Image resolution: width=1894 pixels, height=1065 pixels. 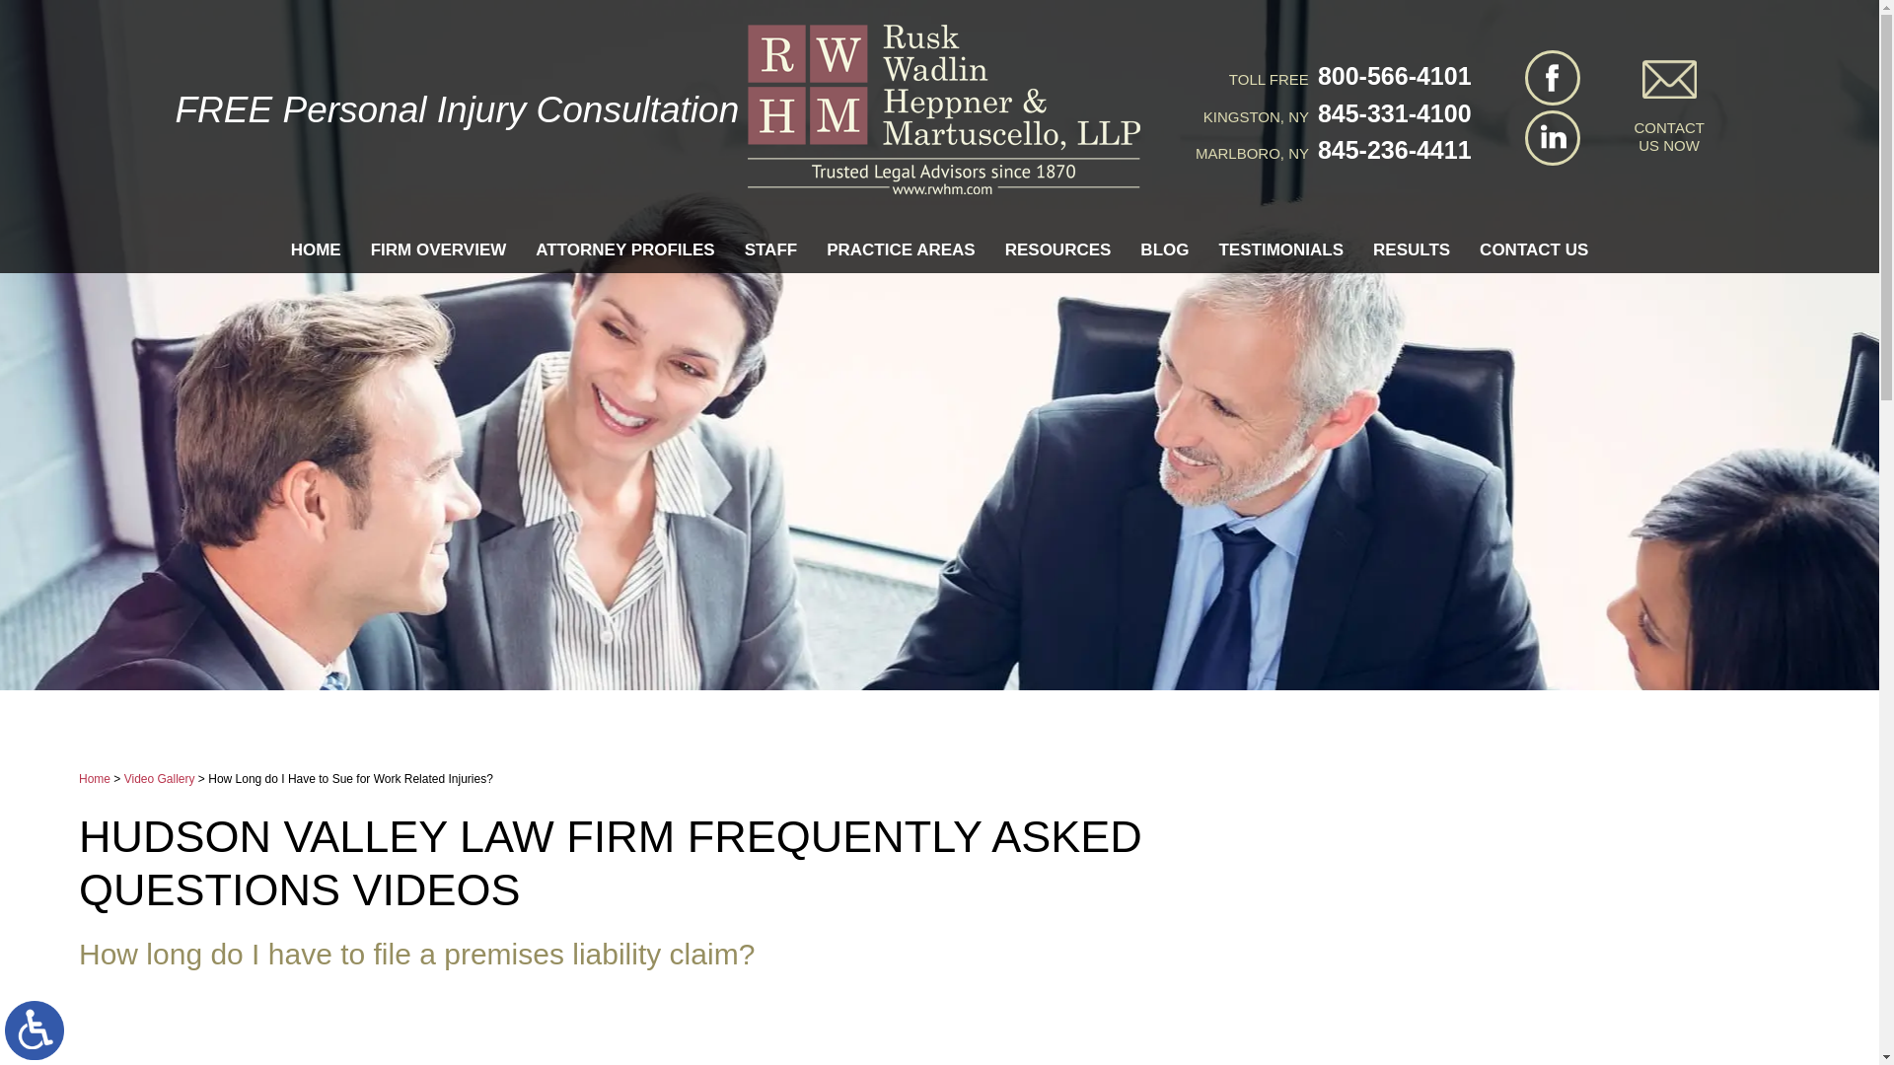 What do you see at coordinates (1391, 112) in the screenshot?
I see `845-331-4100` at bounding box center [1391, 112].